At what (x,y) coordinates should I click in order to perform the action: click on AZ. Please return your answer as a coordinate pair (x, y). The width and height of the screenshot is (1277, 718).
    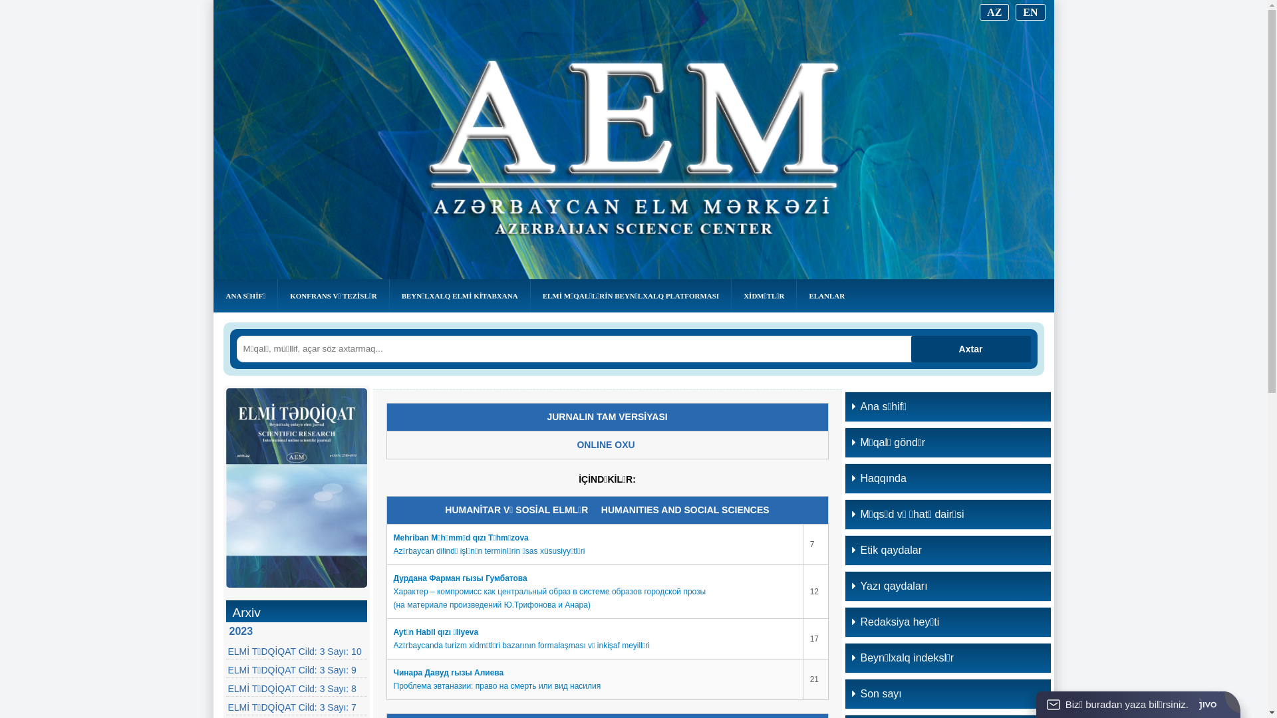
    Looking at the image, I should click on (994, 12).